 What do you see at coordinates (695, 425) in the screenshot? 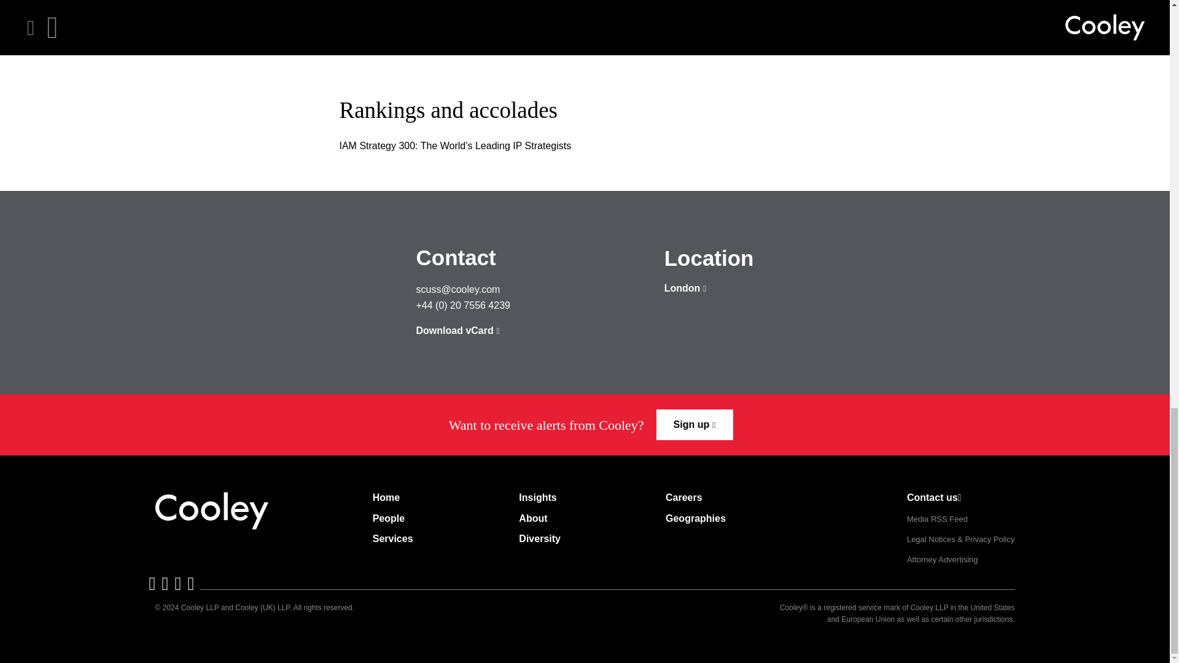
I see `Sign up` at bounding box center [695, 425].